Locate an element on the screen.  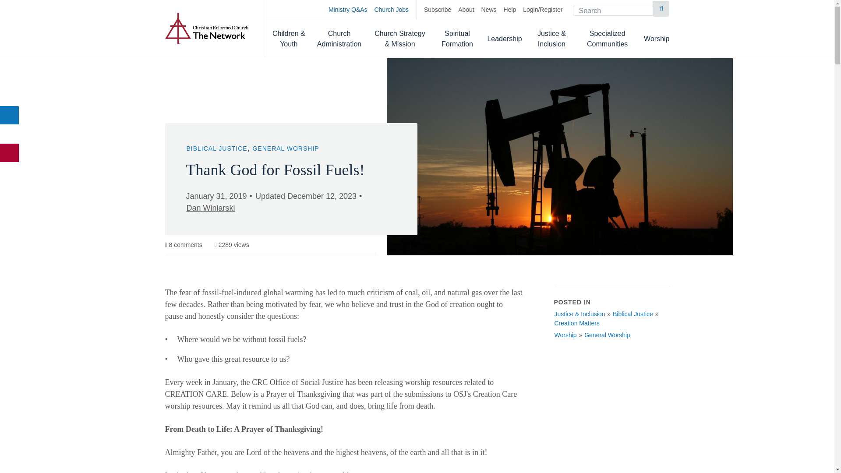
Spiritual Formation is located at coordinates (457, 39).